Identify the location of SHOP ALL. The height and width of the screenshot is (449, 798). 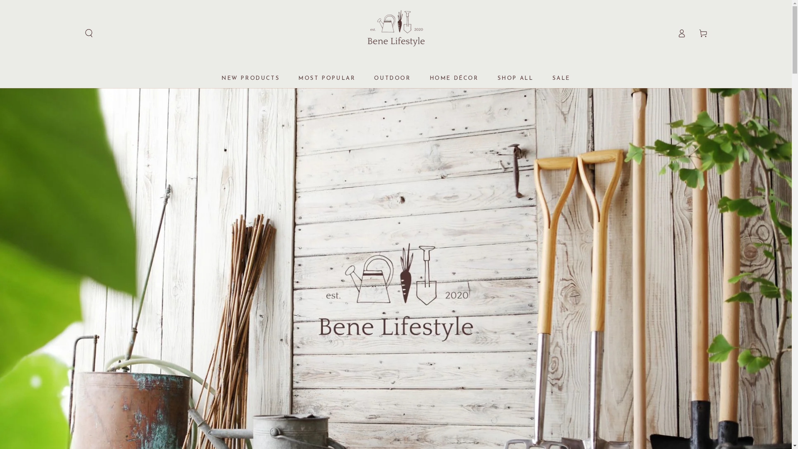
(515, 78).